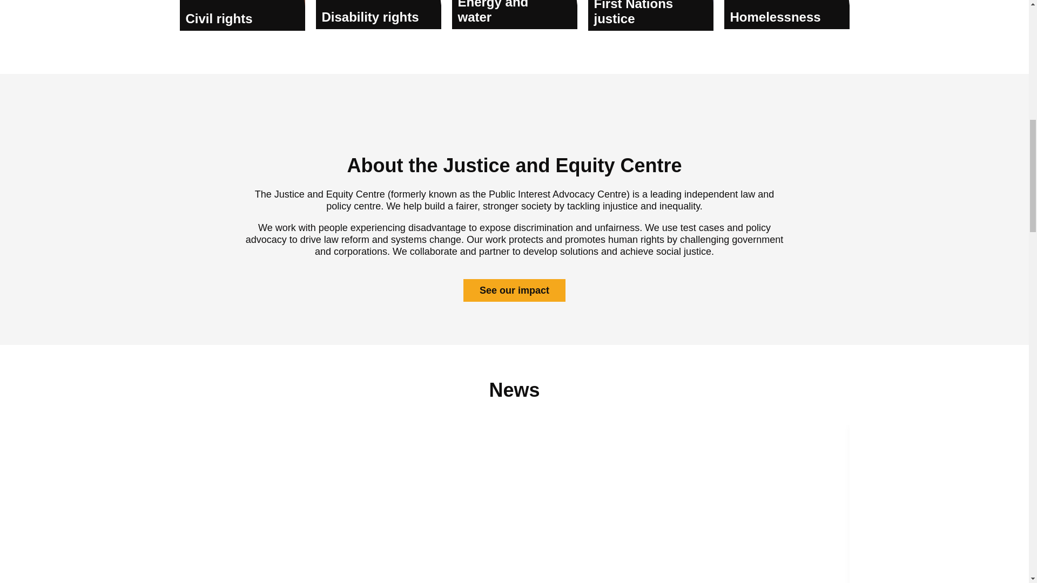 Image resolution: width=1037 pixels, height=583 pixels. What do you see at coordinates (242, 13) in the screenshot?
I see `Home 3` at bounding box center [242, 13].